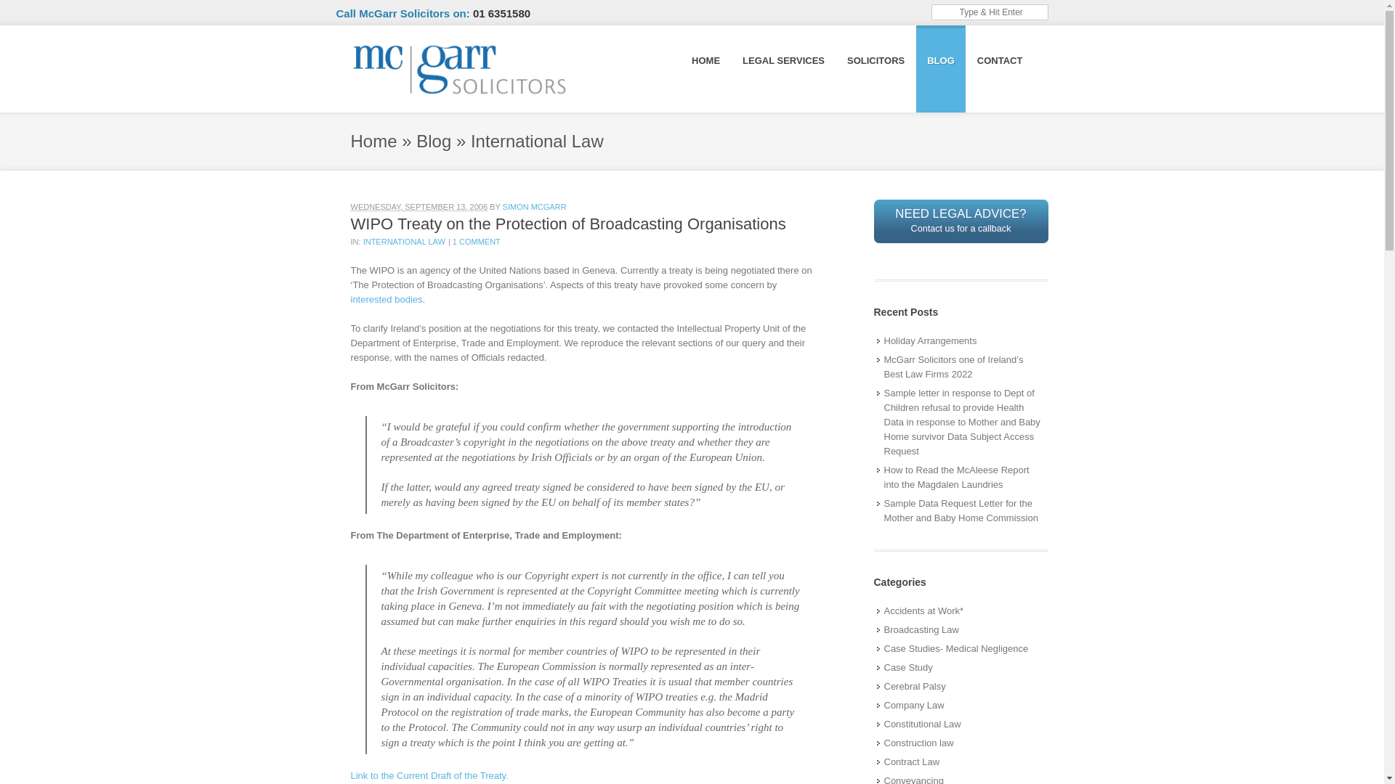 This screenshot has height=784, width=1395. I want to click on EFF: WIPO Broadcast Treaty, so click(386, 299).